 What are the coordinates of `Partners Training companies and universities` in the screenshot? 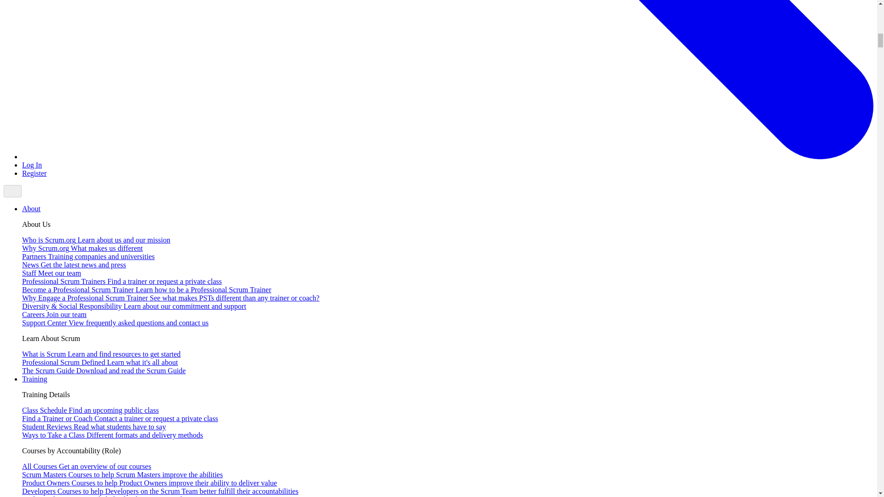 It's located at (88, 256).